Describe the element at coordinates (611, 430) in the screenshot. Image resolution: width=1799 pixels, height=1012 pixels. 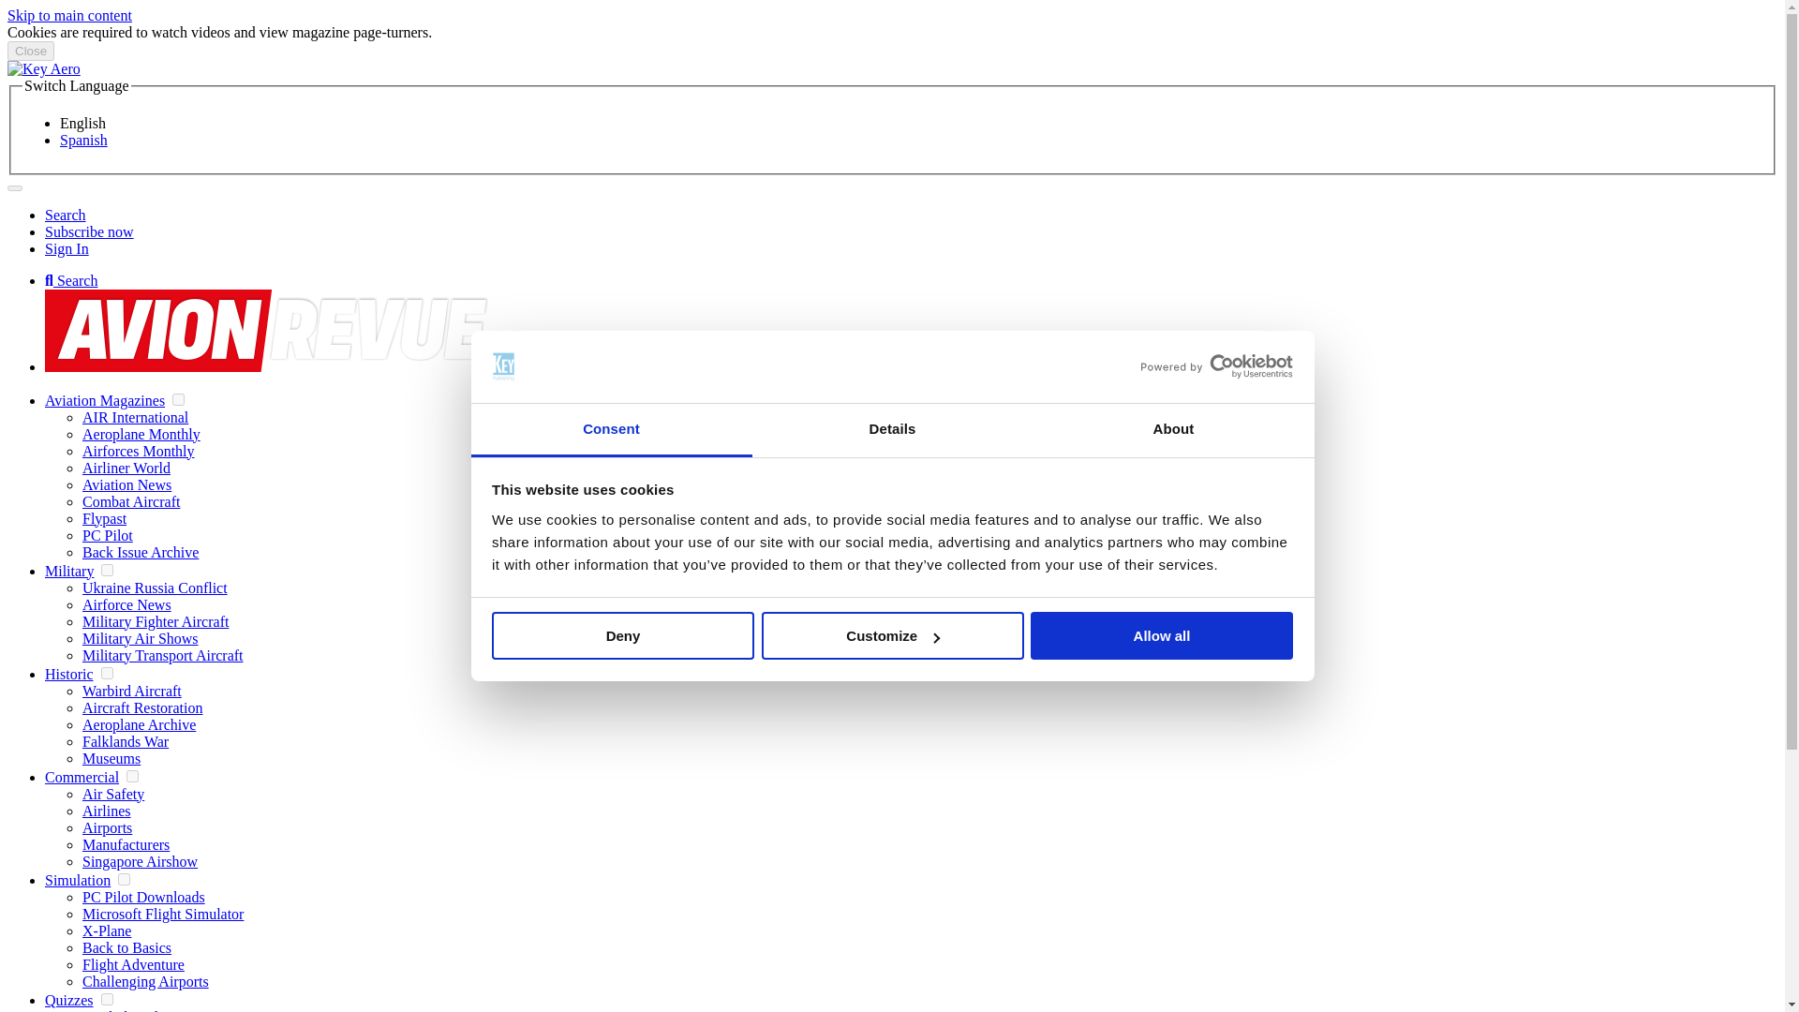
I see `Consent` at that location.